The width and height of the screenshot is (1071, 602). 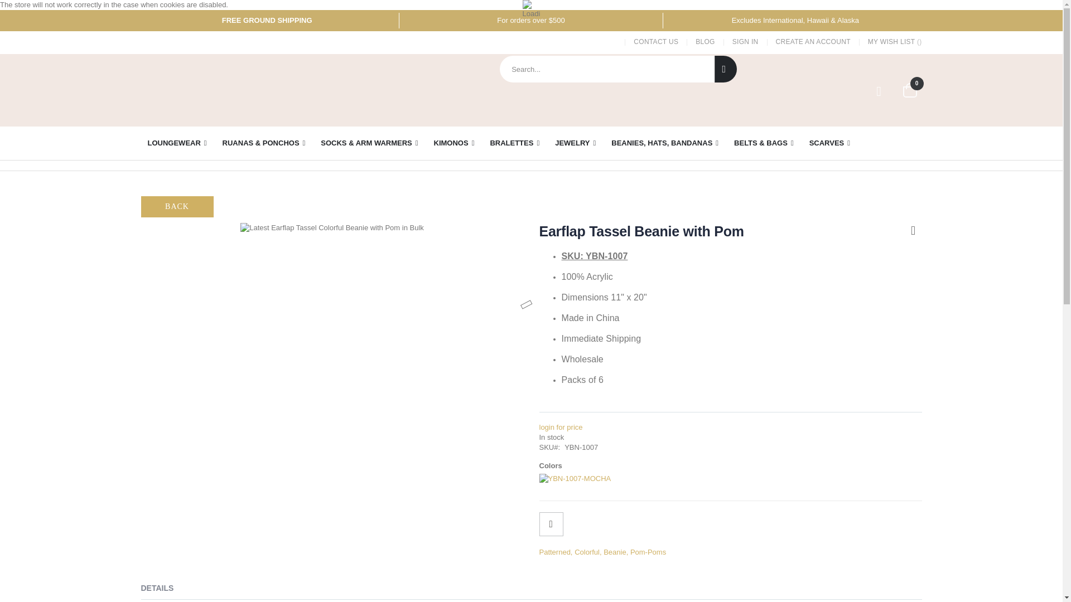 What do you see at coordinates (705, 42) in the screenshot?
I see `BLOG` at bounding box center [705, 42].